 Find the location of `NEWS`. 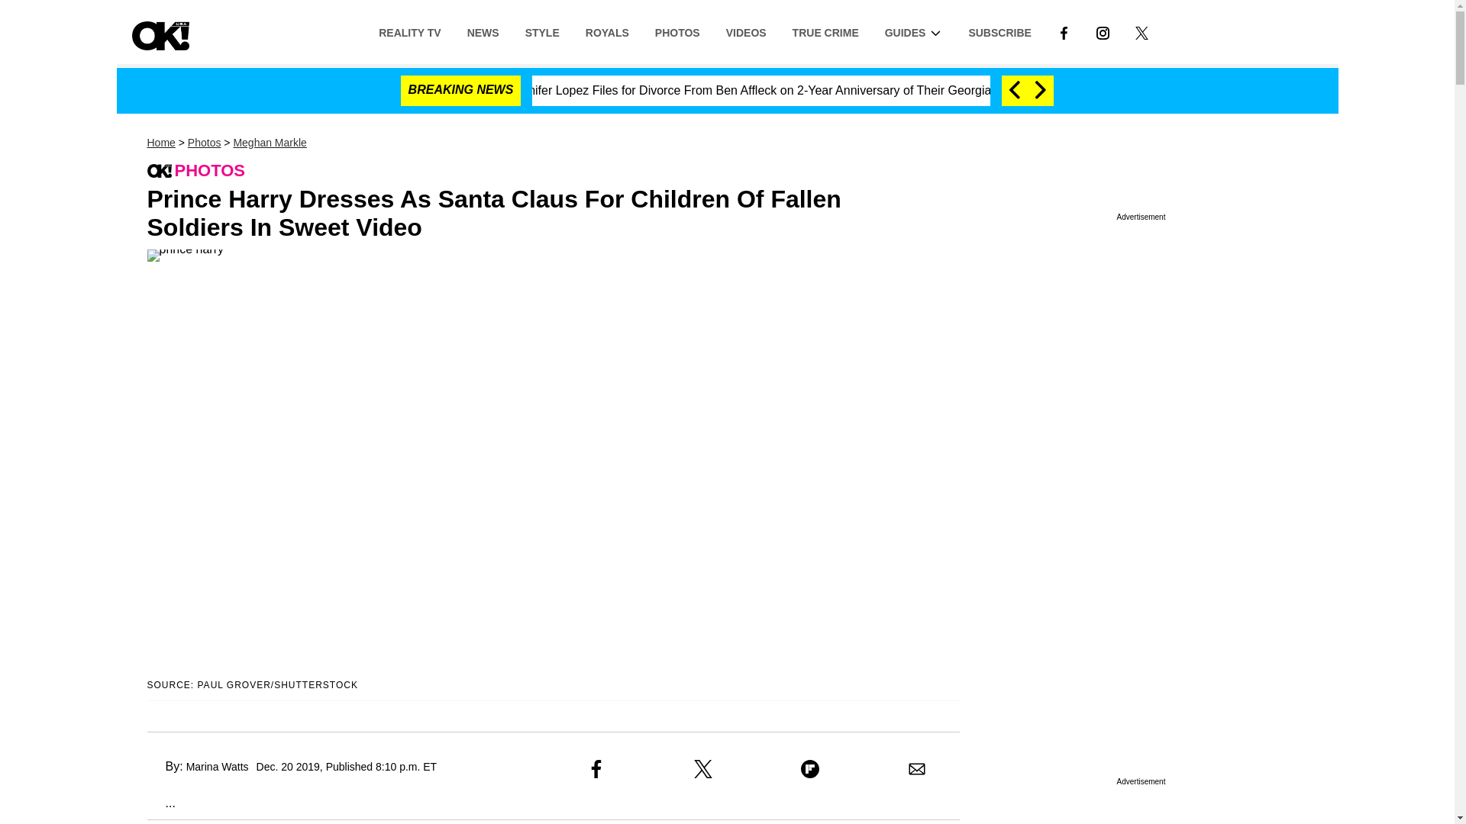

NEWS is located at coordinates (483, 31).